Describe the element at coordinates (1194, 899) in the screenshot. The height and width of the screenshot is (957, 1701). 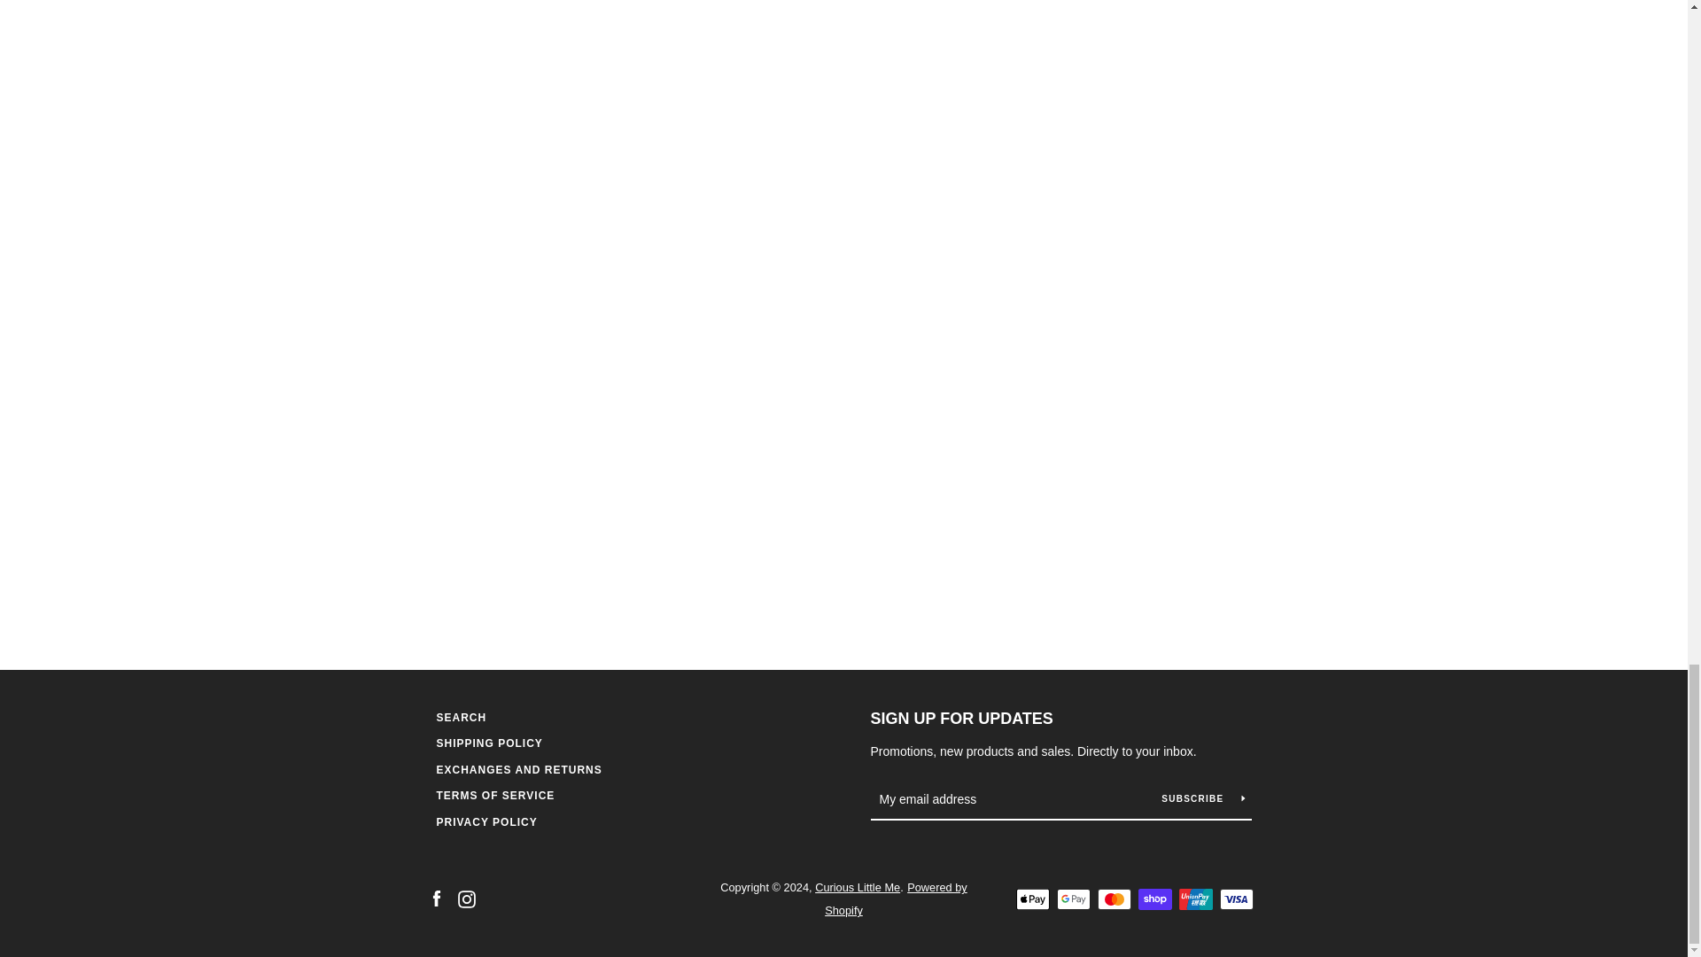
I see `Union Pay` at that location.